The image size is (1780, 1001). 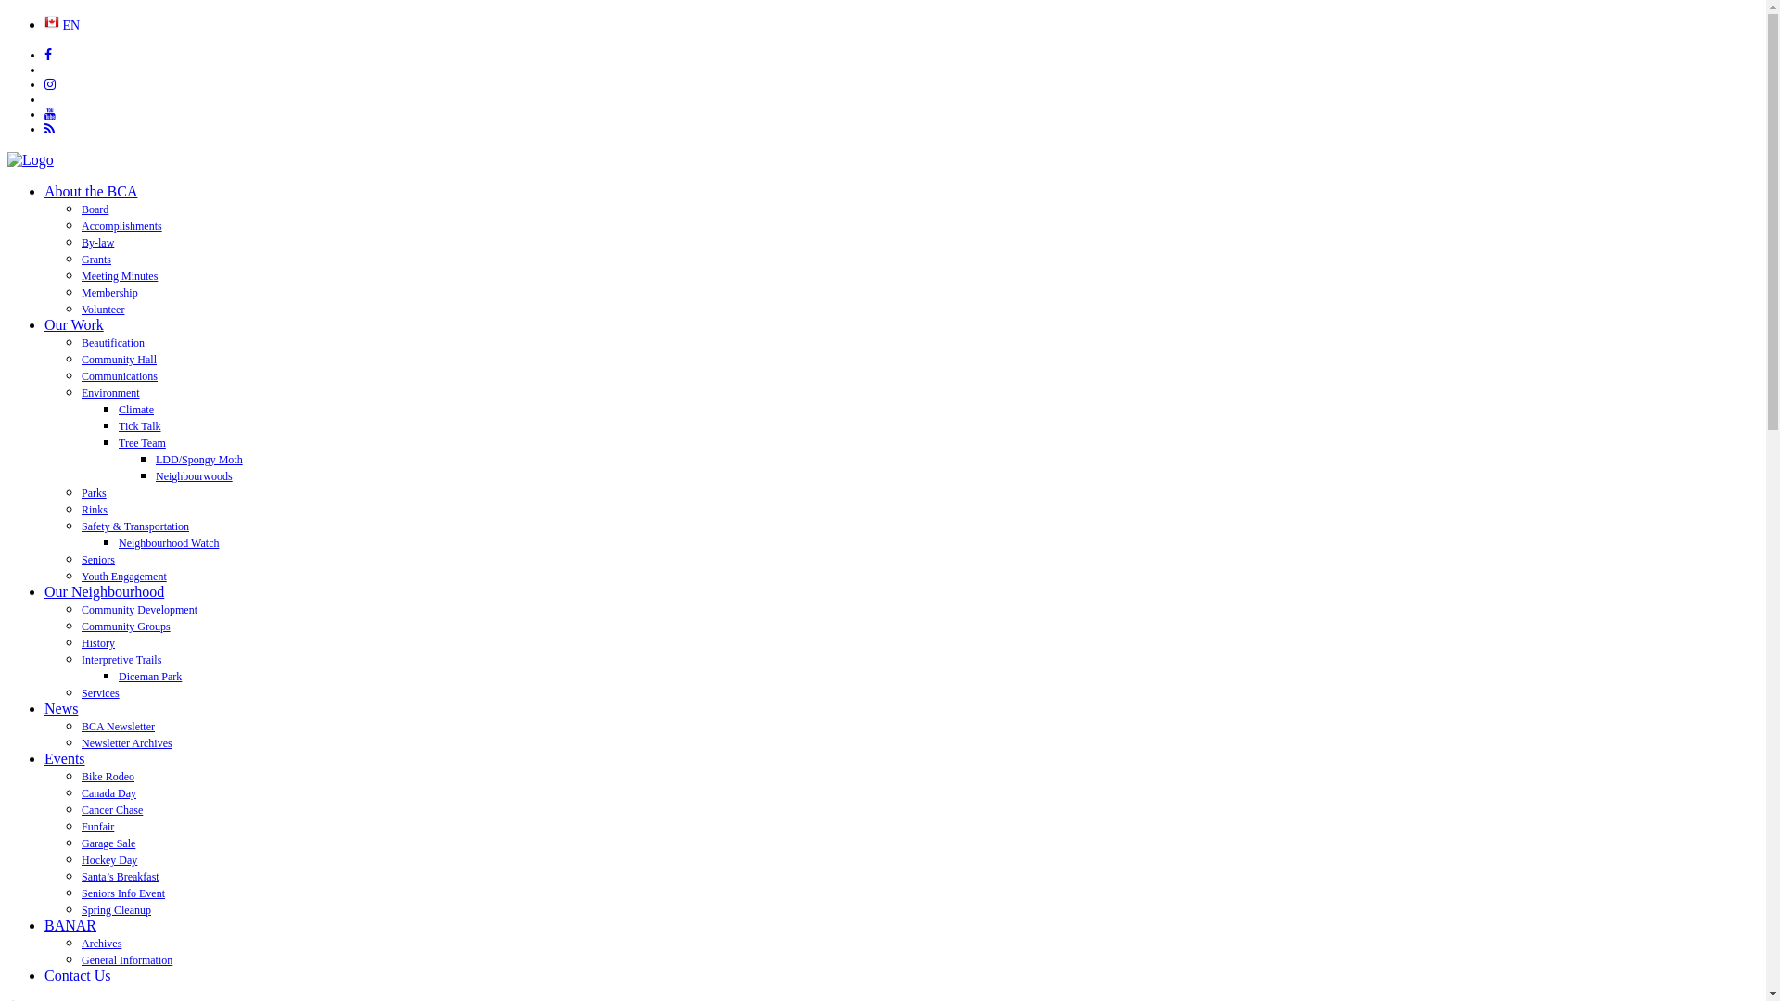 What do you see at coordinates (102, 944) in the screenshot?
I see `Archives` at bounding box center [102, 944].